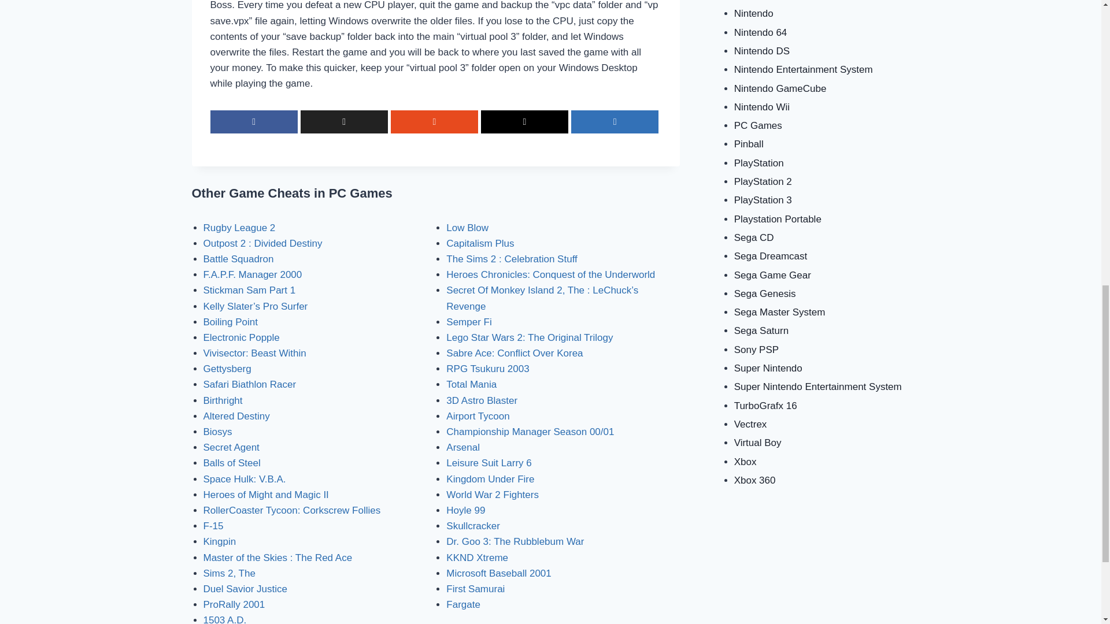  I want to click on Battle Squadron, so click(238, 259).